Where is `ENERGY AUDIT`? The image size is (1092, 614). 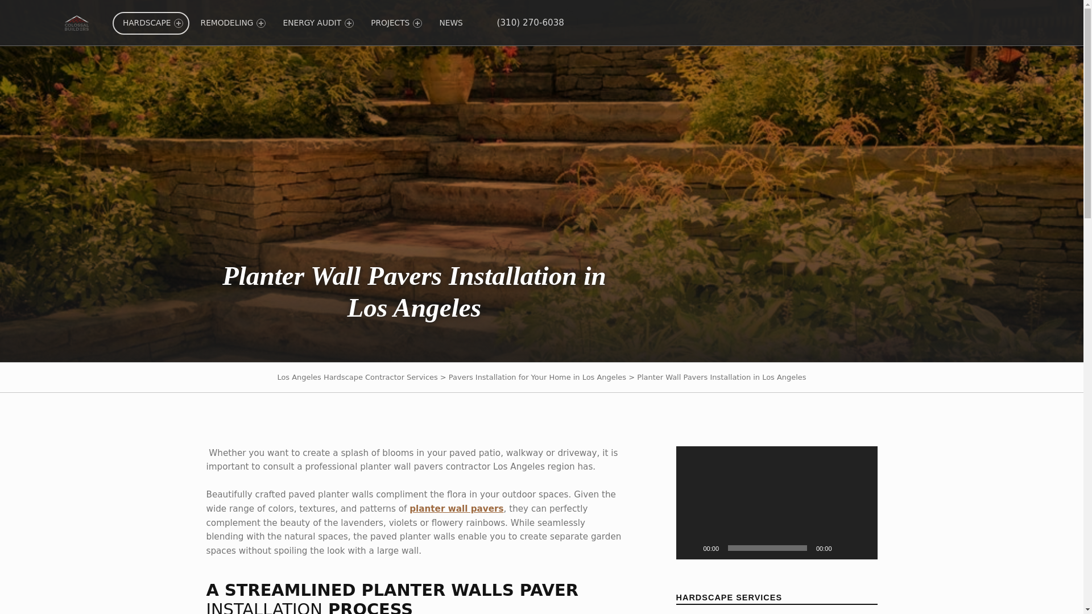
ENERGY AUDIT is located at coordinates (316, 23).